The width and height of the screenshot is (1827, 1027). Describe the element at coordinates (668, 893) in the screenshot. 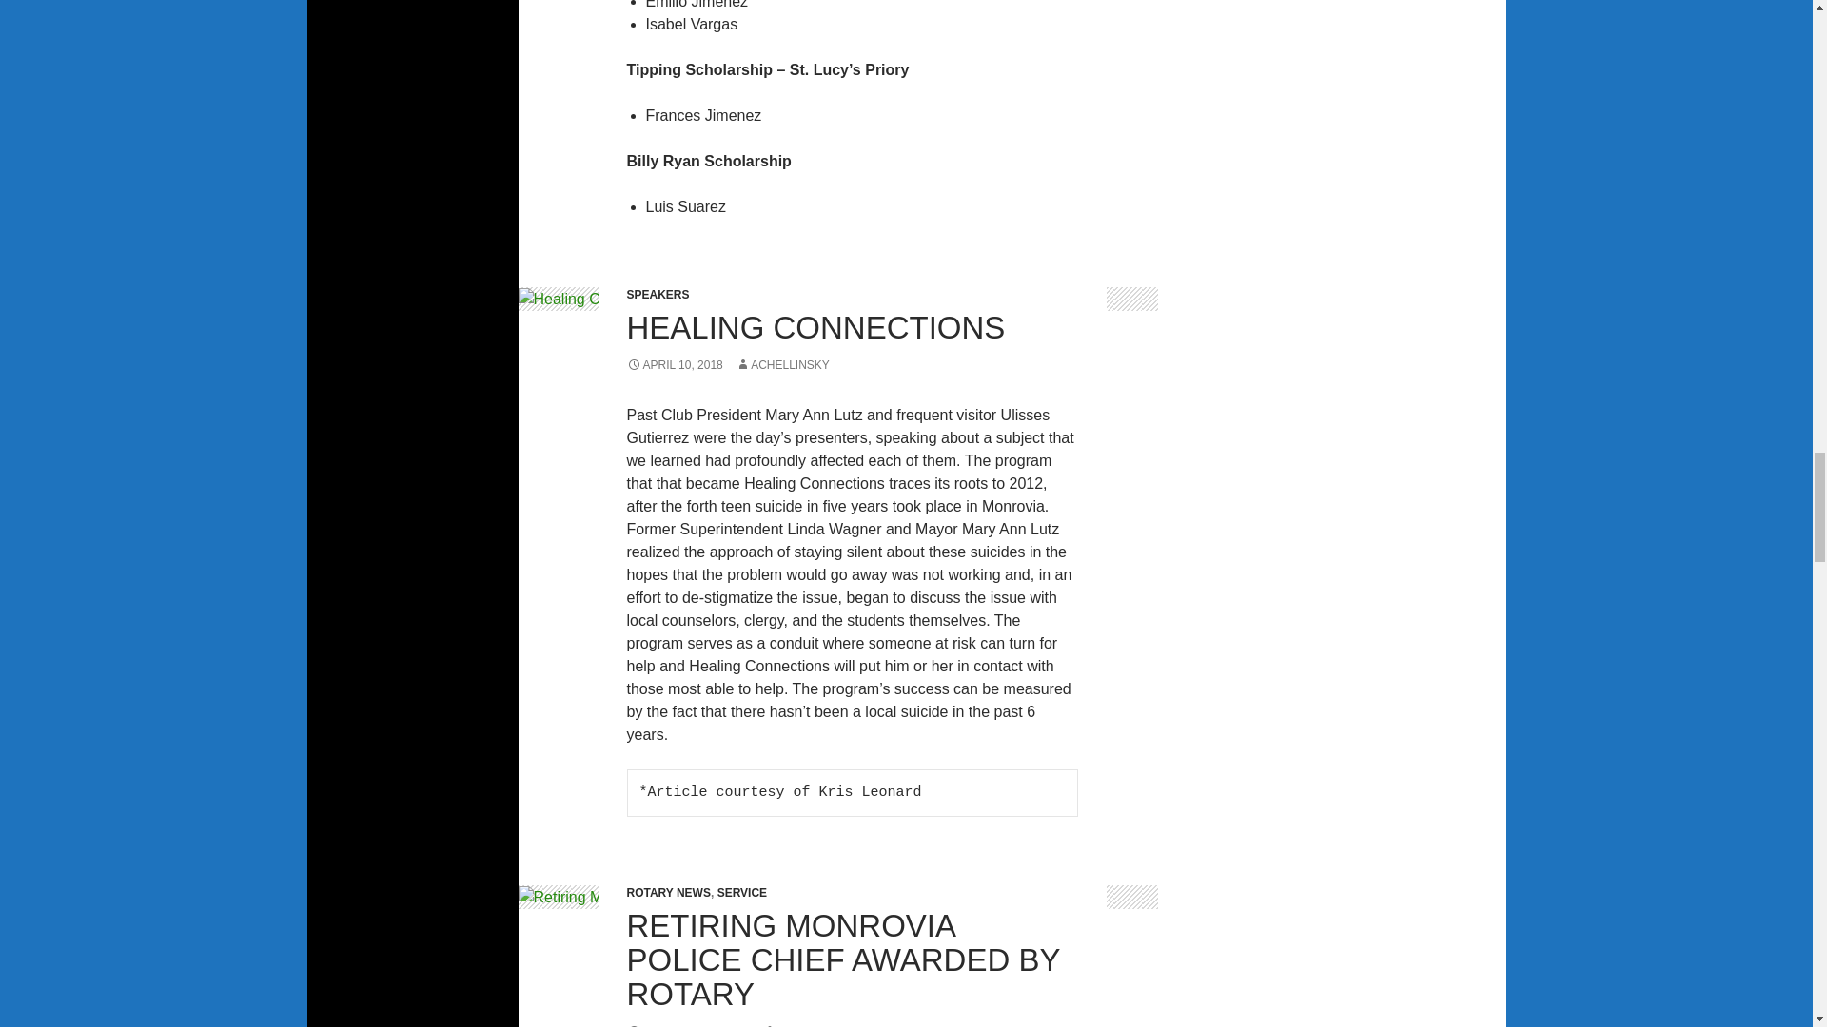

I see `ROTARY NEWS` at that location.